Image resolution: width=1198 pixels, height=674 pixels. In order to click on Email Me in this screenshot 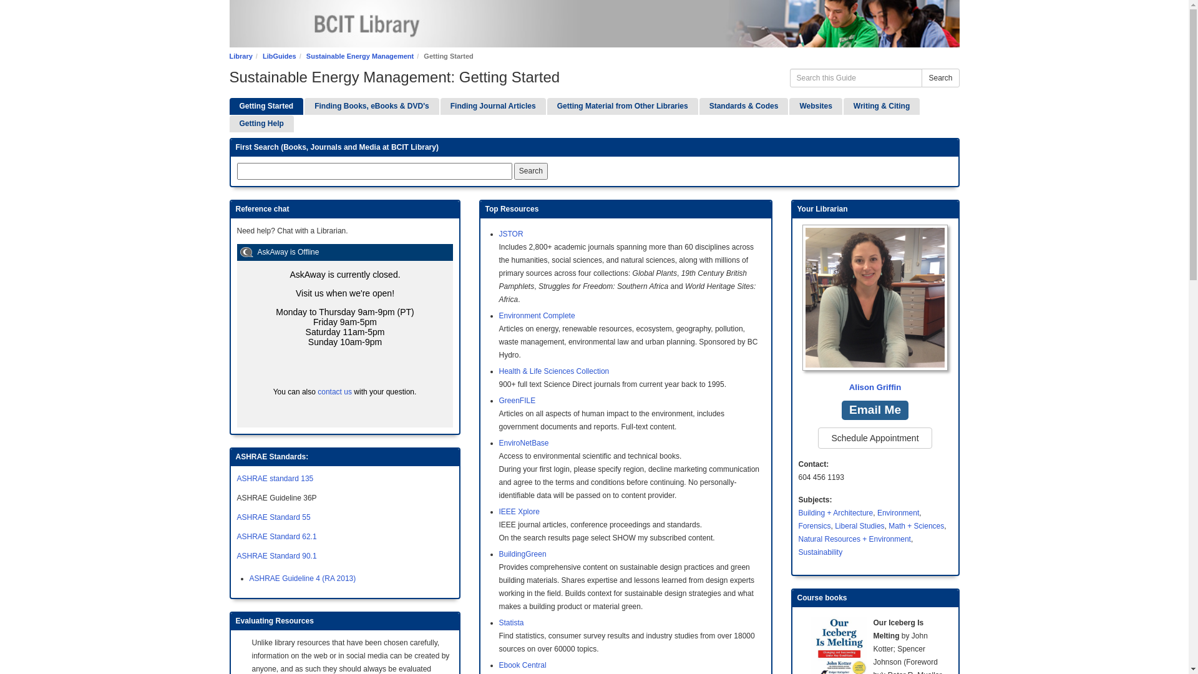, I will do `click(875, 411)`.